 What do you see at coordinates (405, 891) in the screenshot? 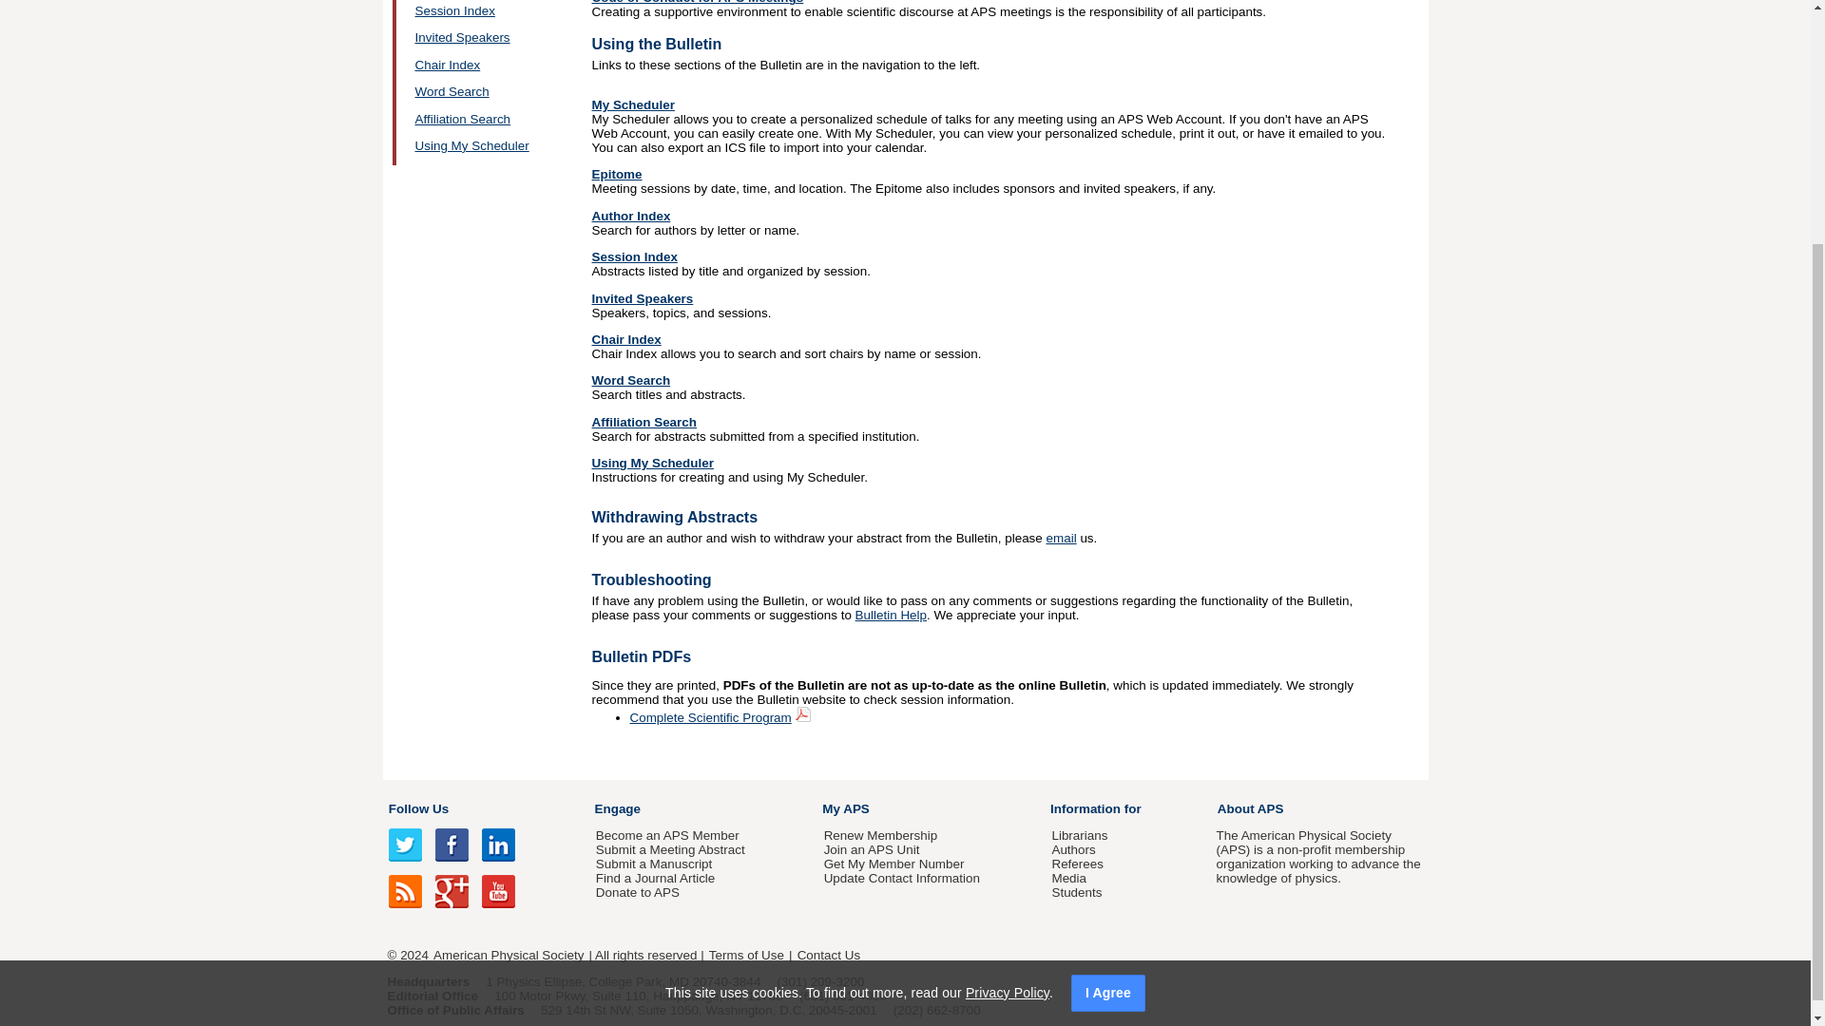
I see `RSS Feeds` at bounding box center [405, 891].